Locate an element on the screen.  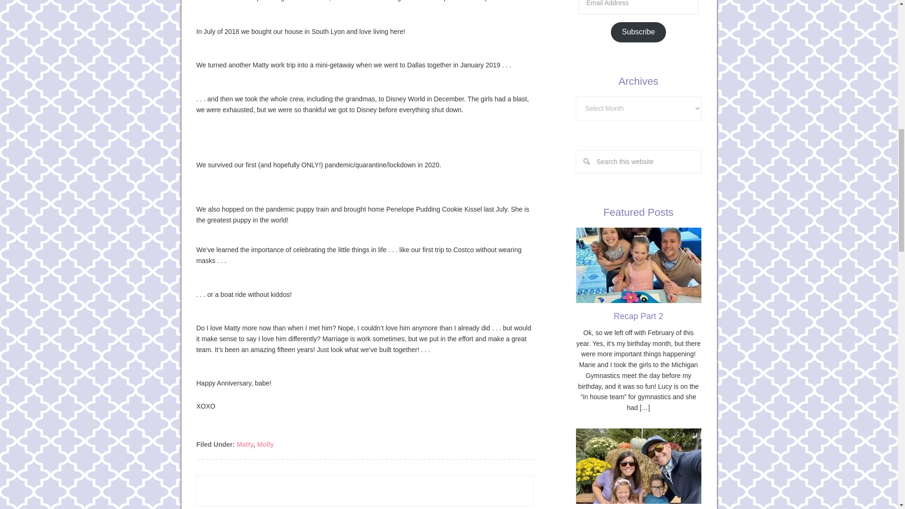
Recap Part 2 is located at coordinates (638, 316).